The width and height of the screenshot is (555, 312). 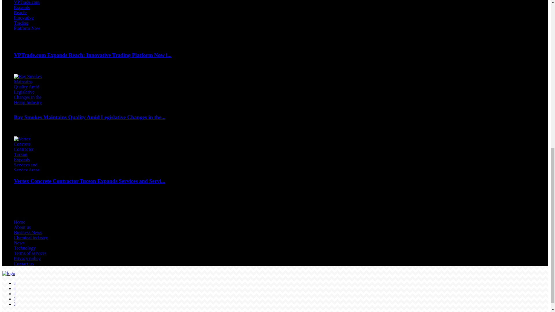 I want to click on Home, so click(x=19, y=222).